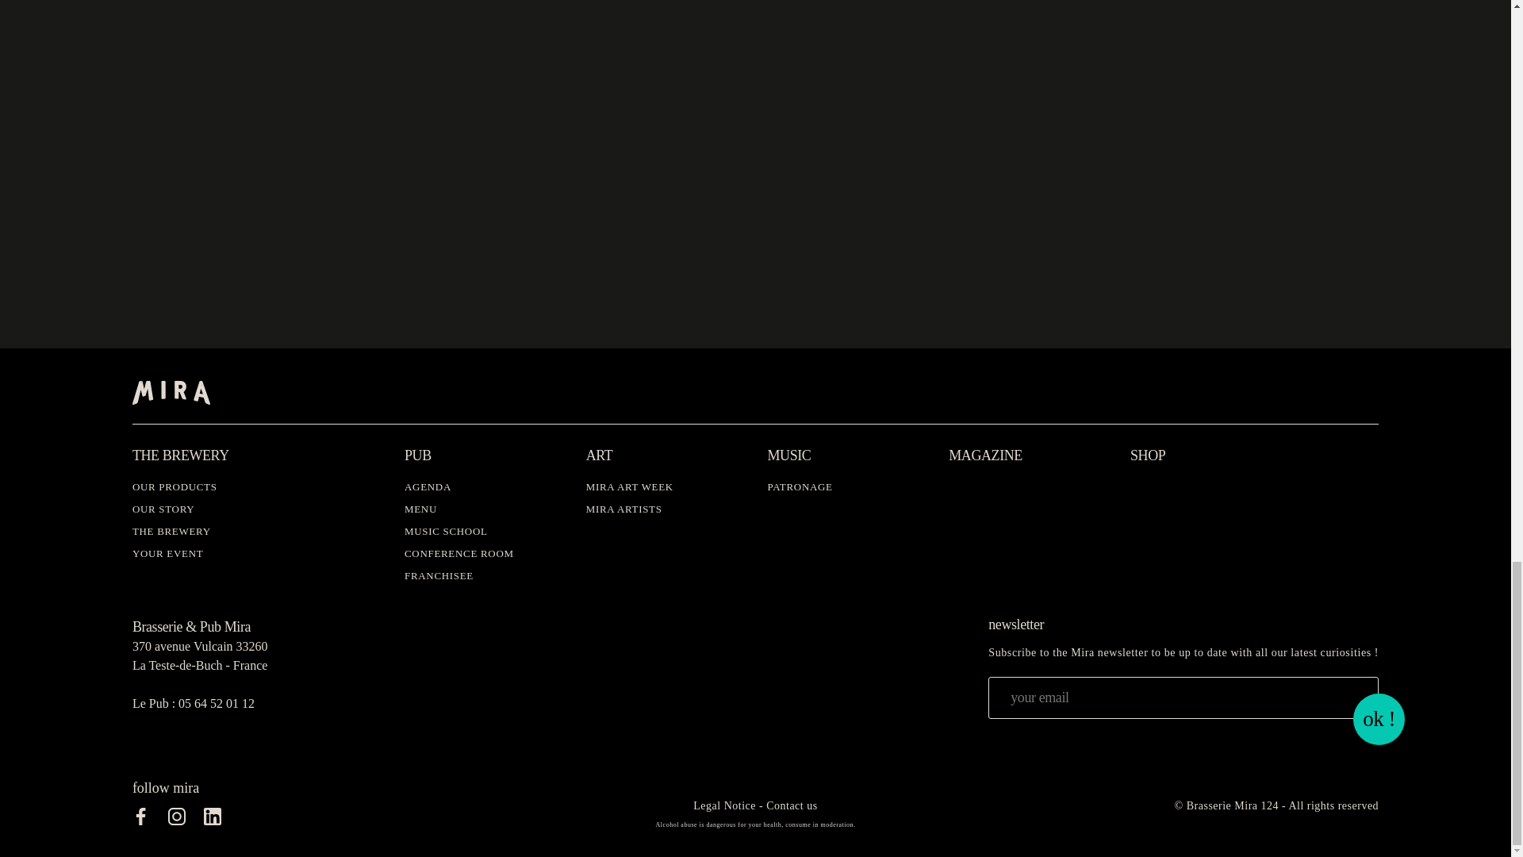  Describe the element at coordinates (216, 703) in the screenshot. I see `05 64 52 01 12` at that location.